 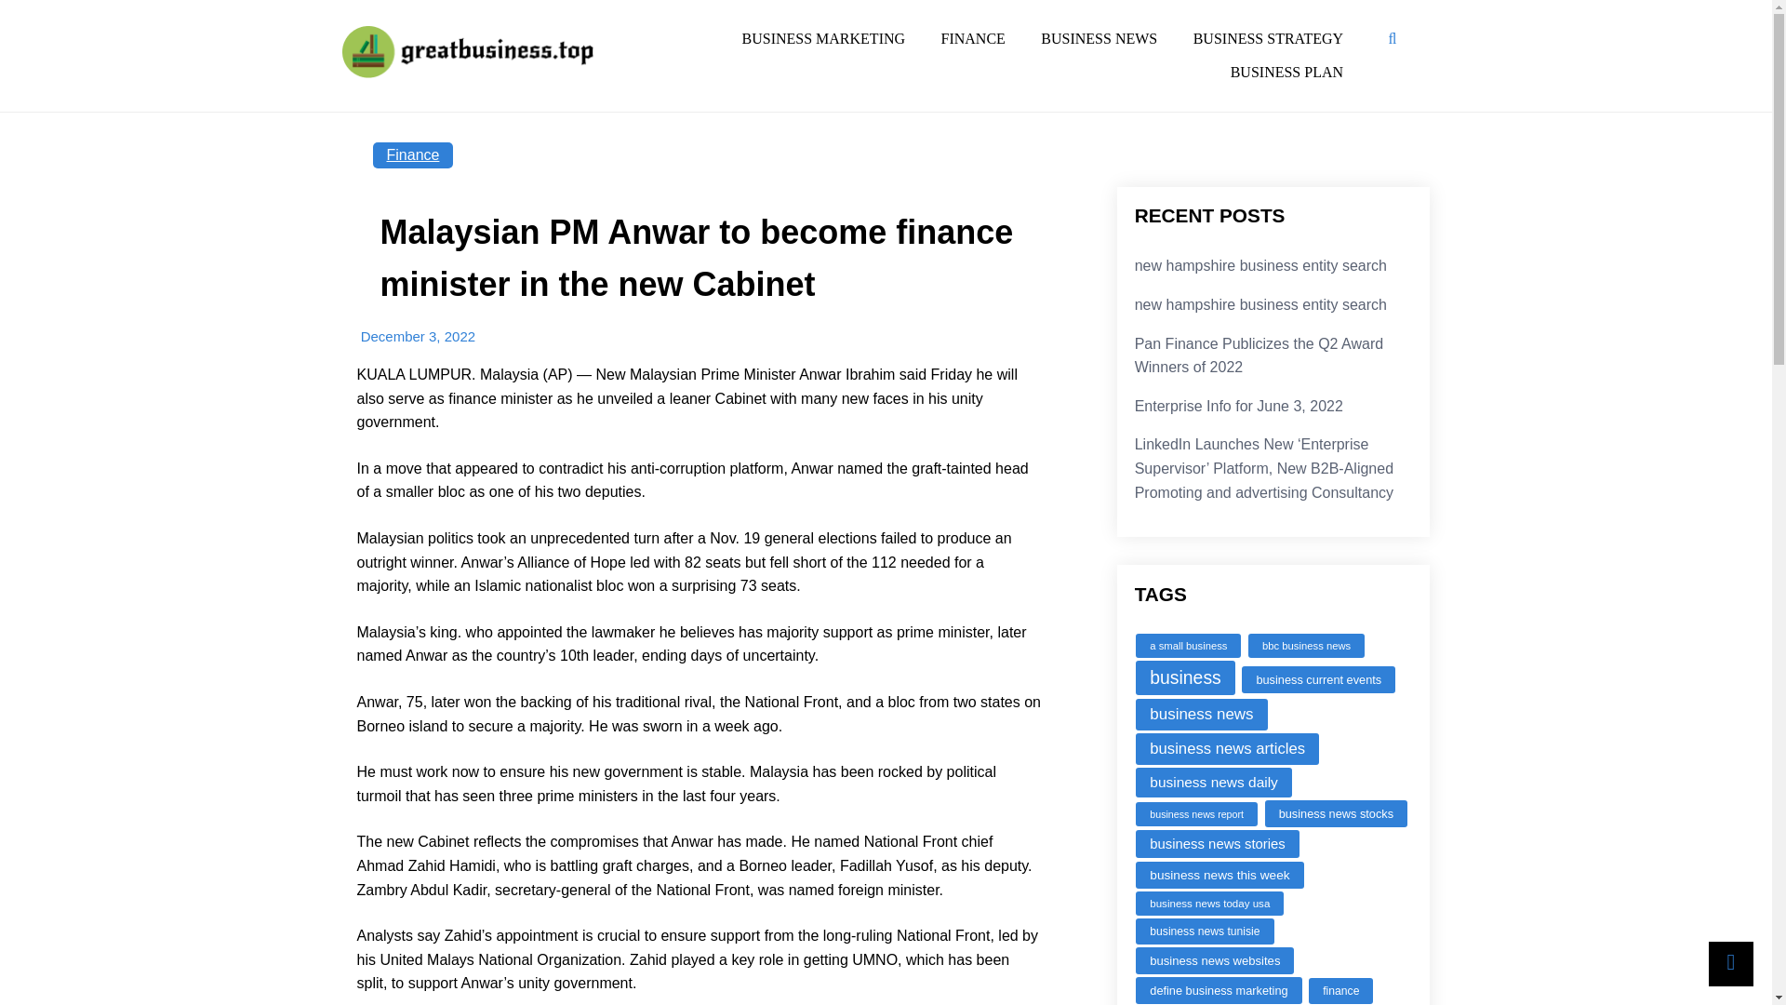 I want to click on a small business, so click(x=1189, y=646).